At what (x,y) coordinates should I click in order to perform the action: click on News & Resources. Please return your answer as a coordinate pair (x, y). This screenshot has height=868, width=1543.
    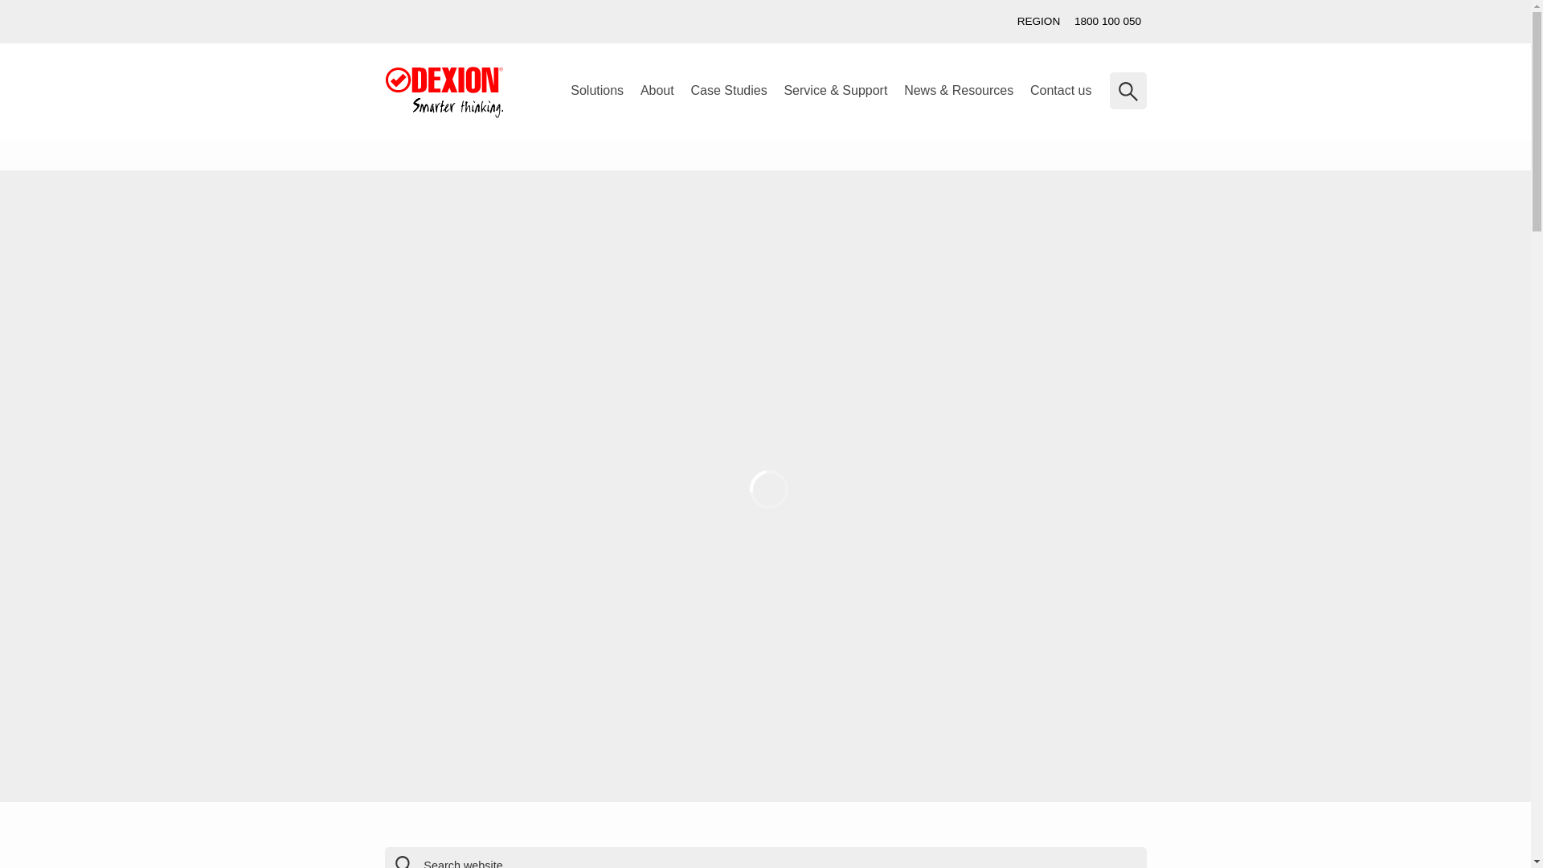
    Looking at the image, I should click on (960, 91).